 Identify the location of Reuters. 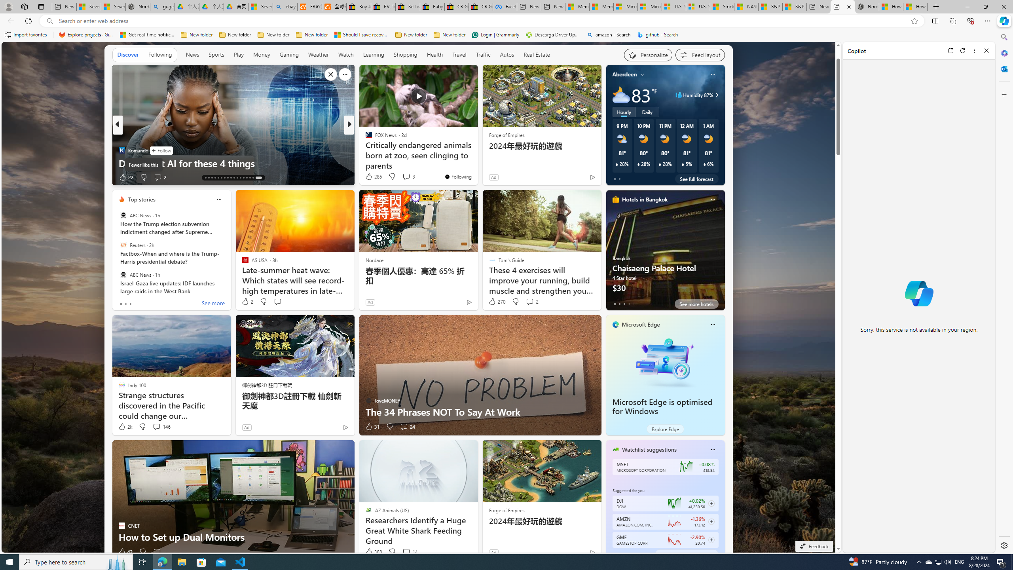
(123, 245).